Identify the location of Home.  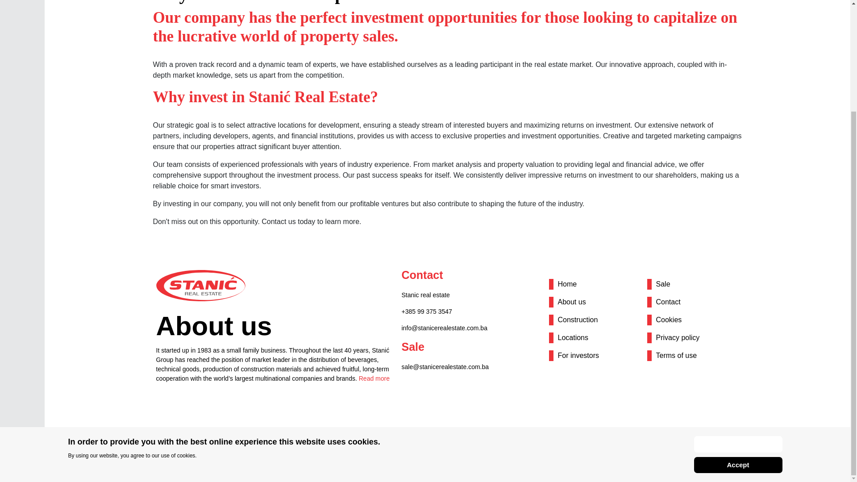
(567, 284).